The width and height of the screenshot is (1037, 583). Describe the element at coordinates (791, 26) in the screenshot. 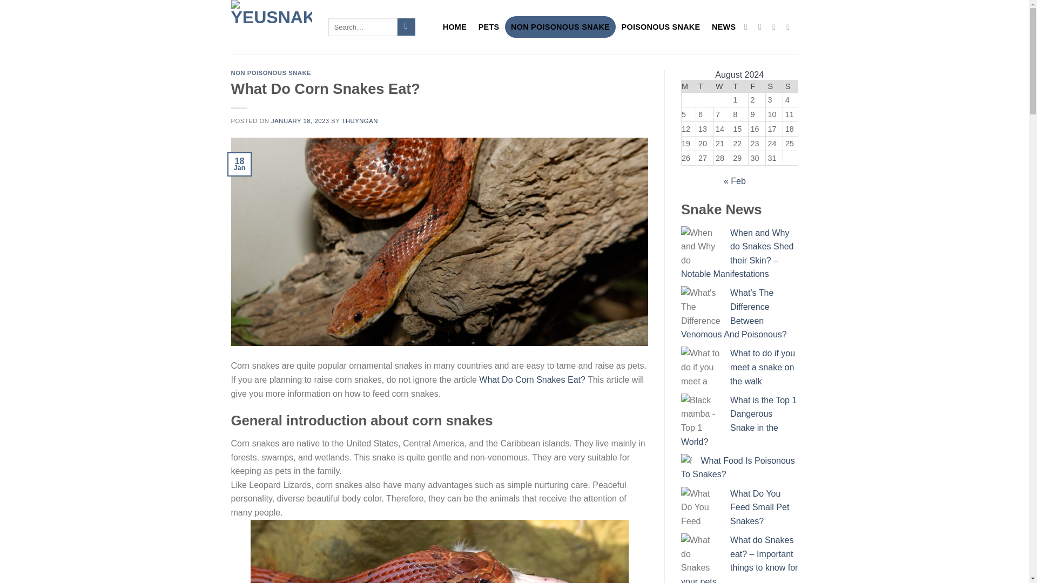

I see `Follow on YouTube` at that location.